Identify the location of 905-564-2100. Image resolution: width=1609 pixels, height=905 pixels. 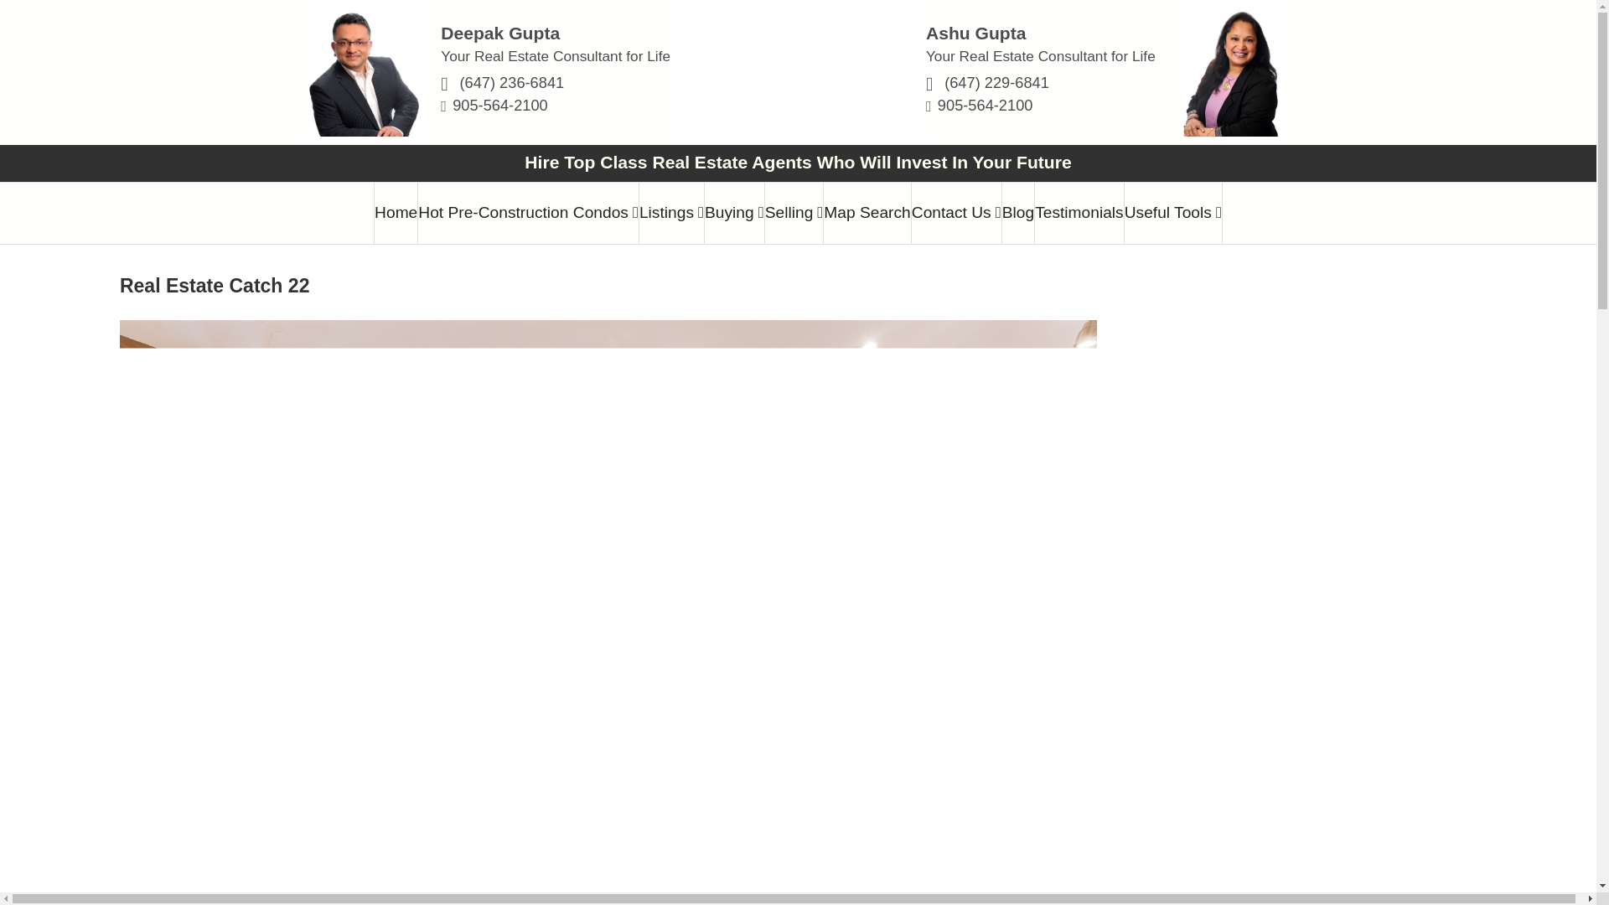
(499, 105).